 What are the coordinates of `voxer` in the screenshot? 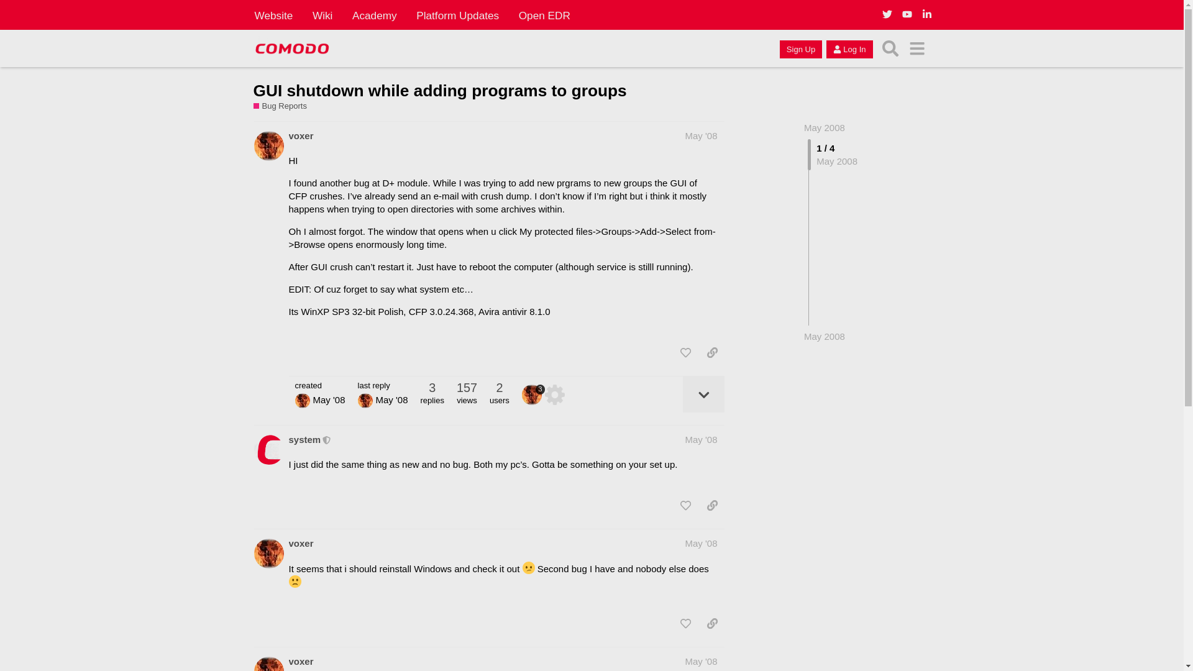 It's located at (301, 135).